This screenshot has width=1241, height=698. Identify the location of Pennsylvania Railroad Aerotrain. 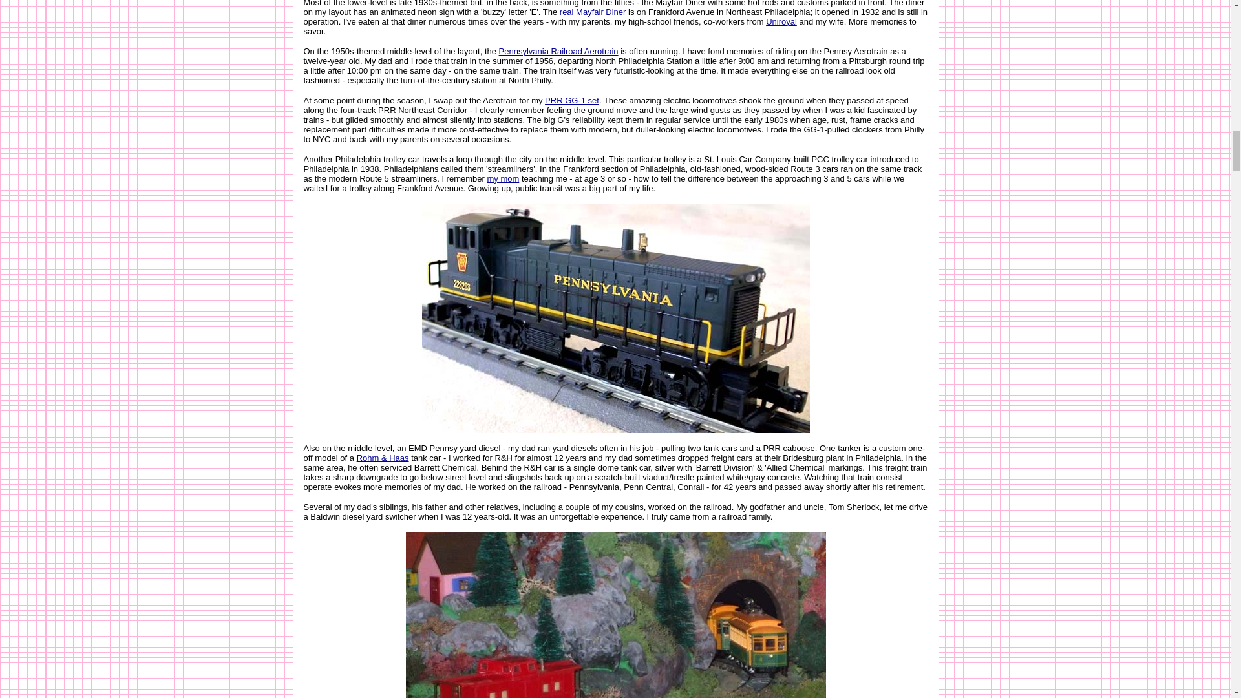
(558, 52).